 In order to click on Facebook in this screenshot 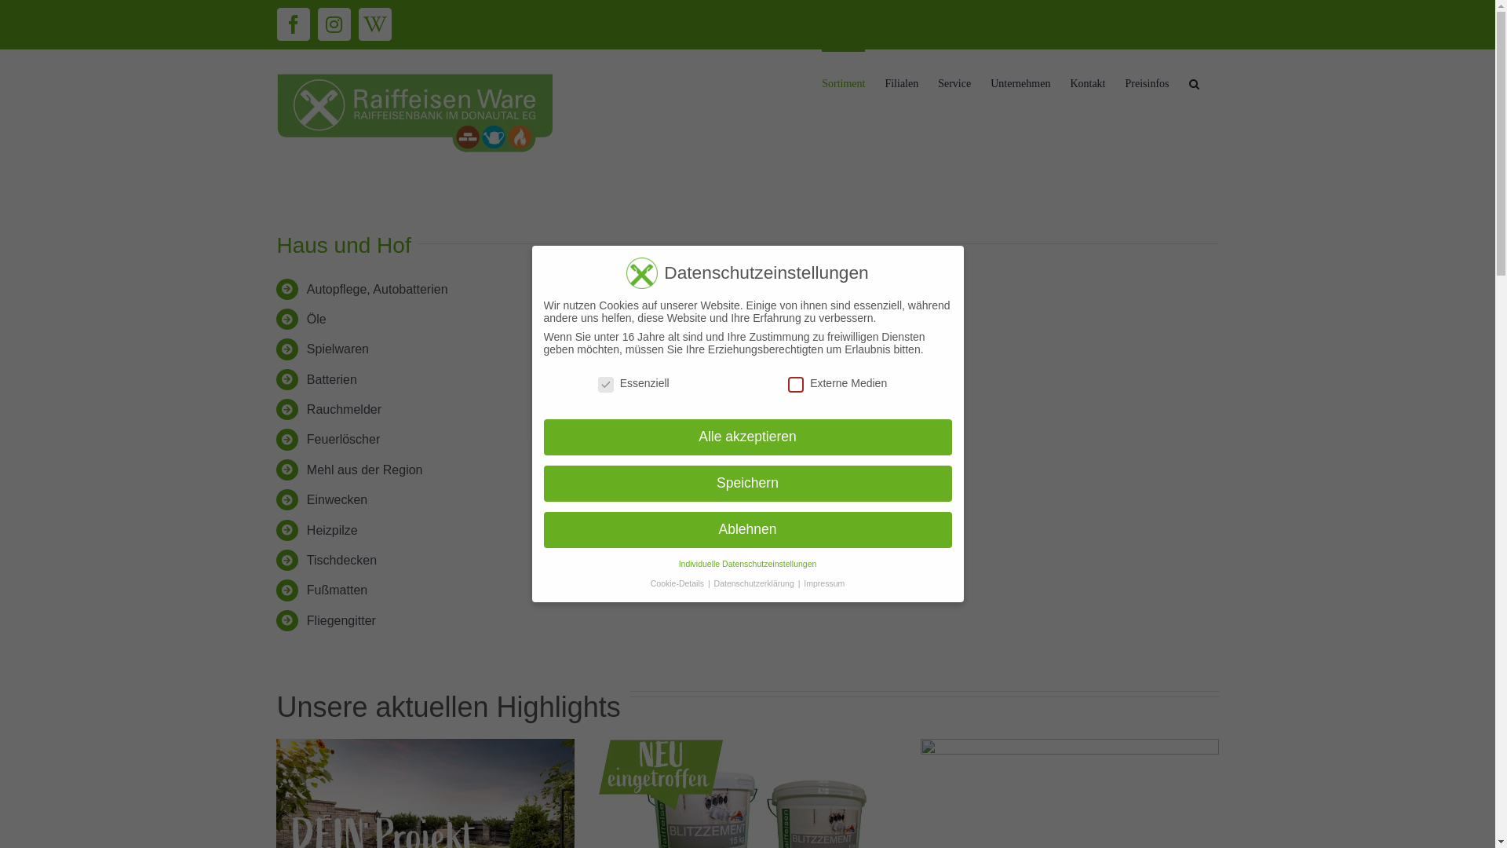, I will do `click(293, 24)`.